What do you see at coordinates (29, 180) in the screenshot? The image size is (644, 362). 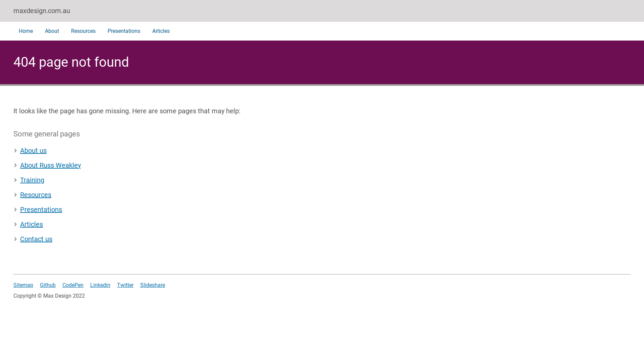 I see `Training` at bounding box center [29, 180].